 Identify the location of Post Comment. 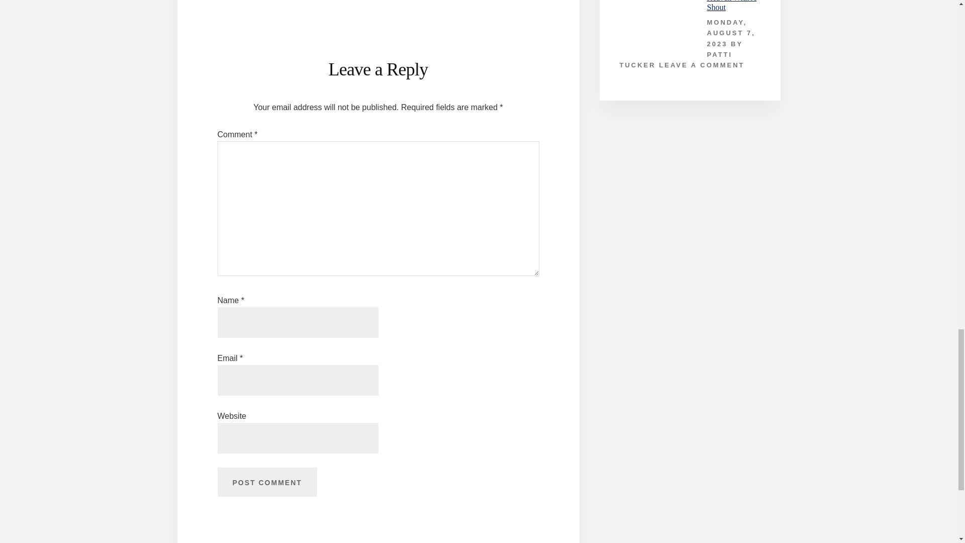
(266, 482).